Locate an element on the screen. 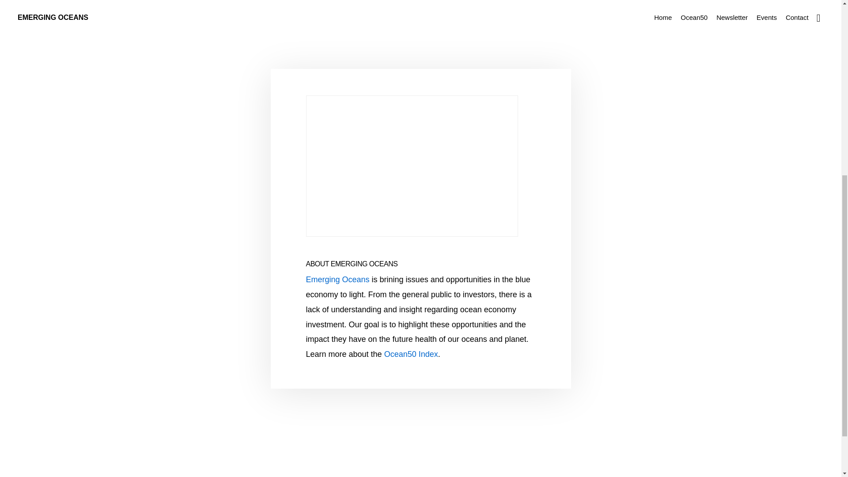  Ocean50 Index is located at coordinates (411, 354).